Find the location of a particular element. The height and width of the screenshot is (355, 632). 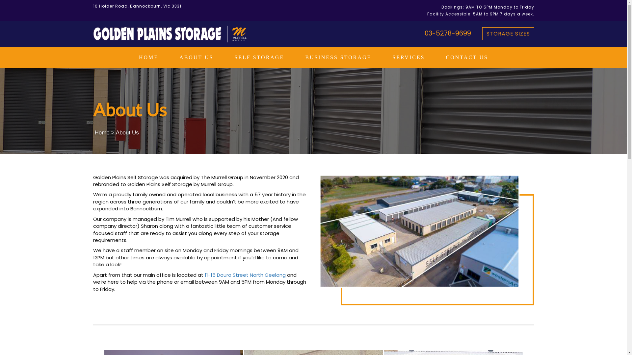

11-15 Douro Street North Geelong is located at coordinates (245, 275).